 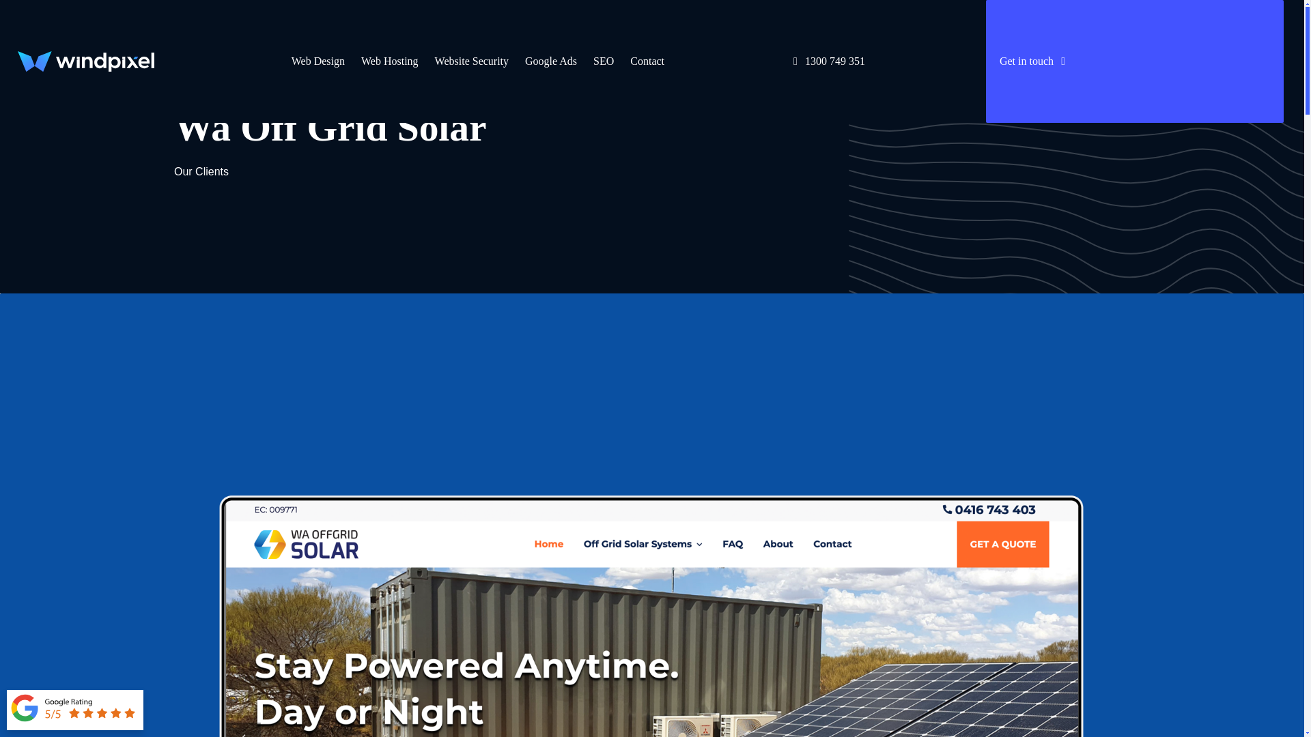 I want to click on 1300 749 351, so click(x=829, y=61).